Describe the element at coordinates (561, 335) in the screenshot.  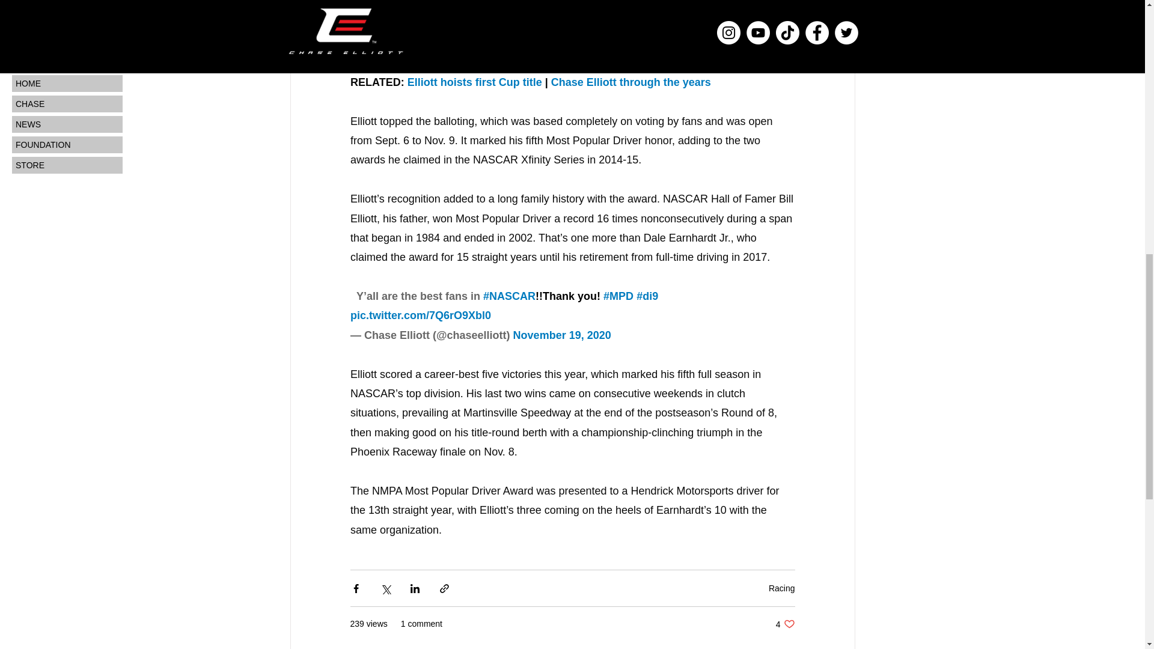
I see `Elliott hoists first Cup title` at that location.